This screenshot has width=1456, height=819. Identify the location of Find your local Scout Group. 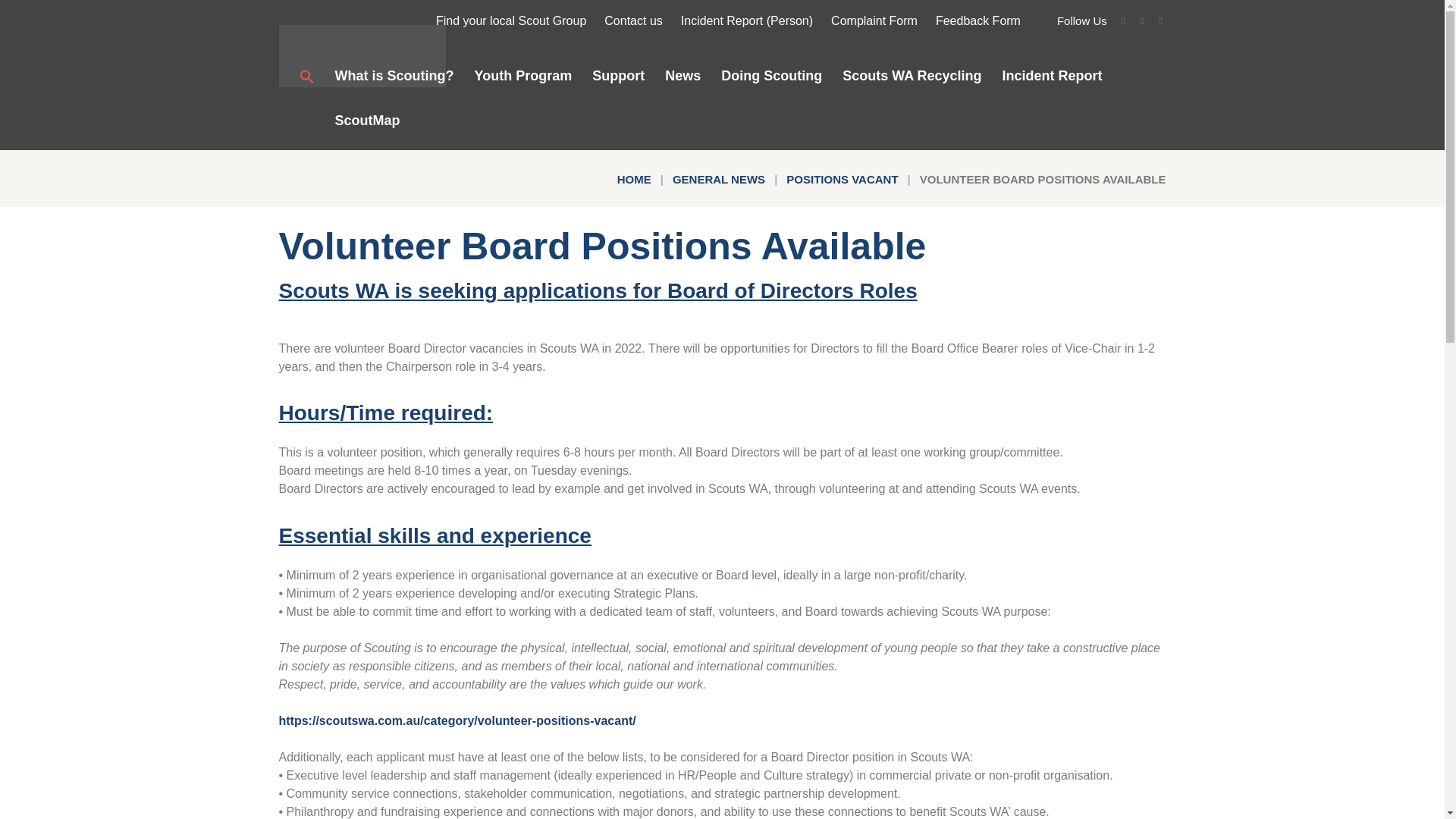
(511, 23).